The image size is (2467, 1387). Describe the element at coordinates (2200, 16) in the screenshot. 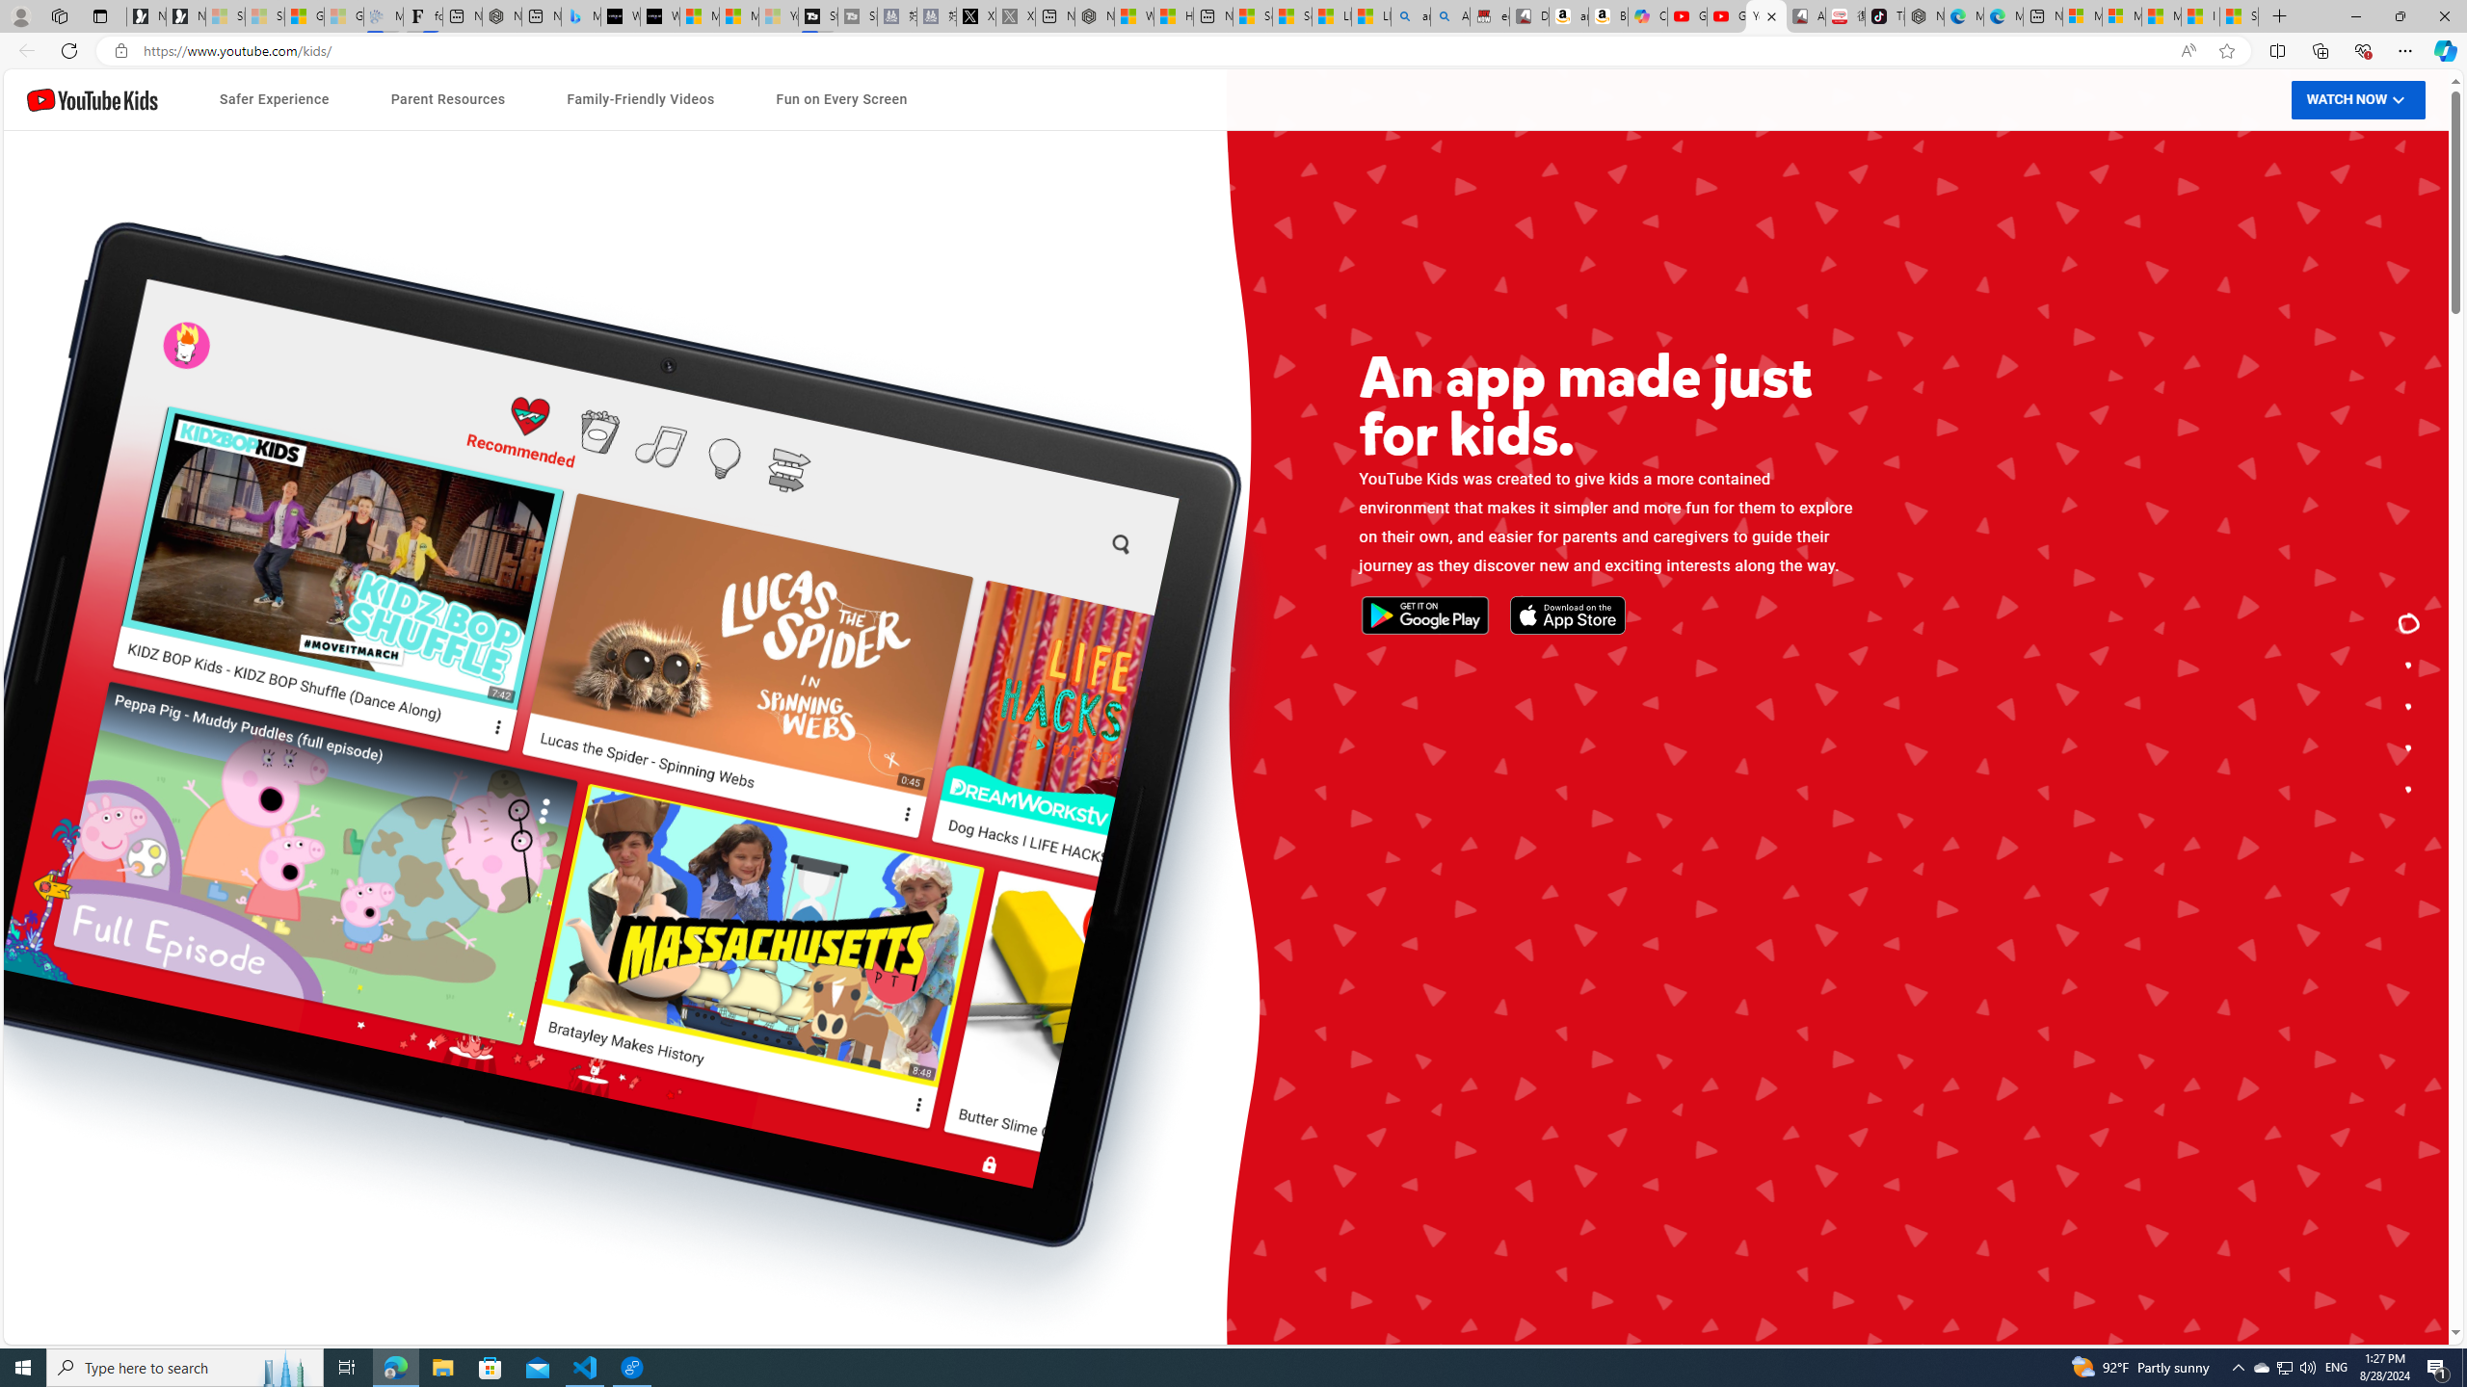

I see `I Gained 20 Pounds of Muscle in 30 Days! | Watch` at that location.